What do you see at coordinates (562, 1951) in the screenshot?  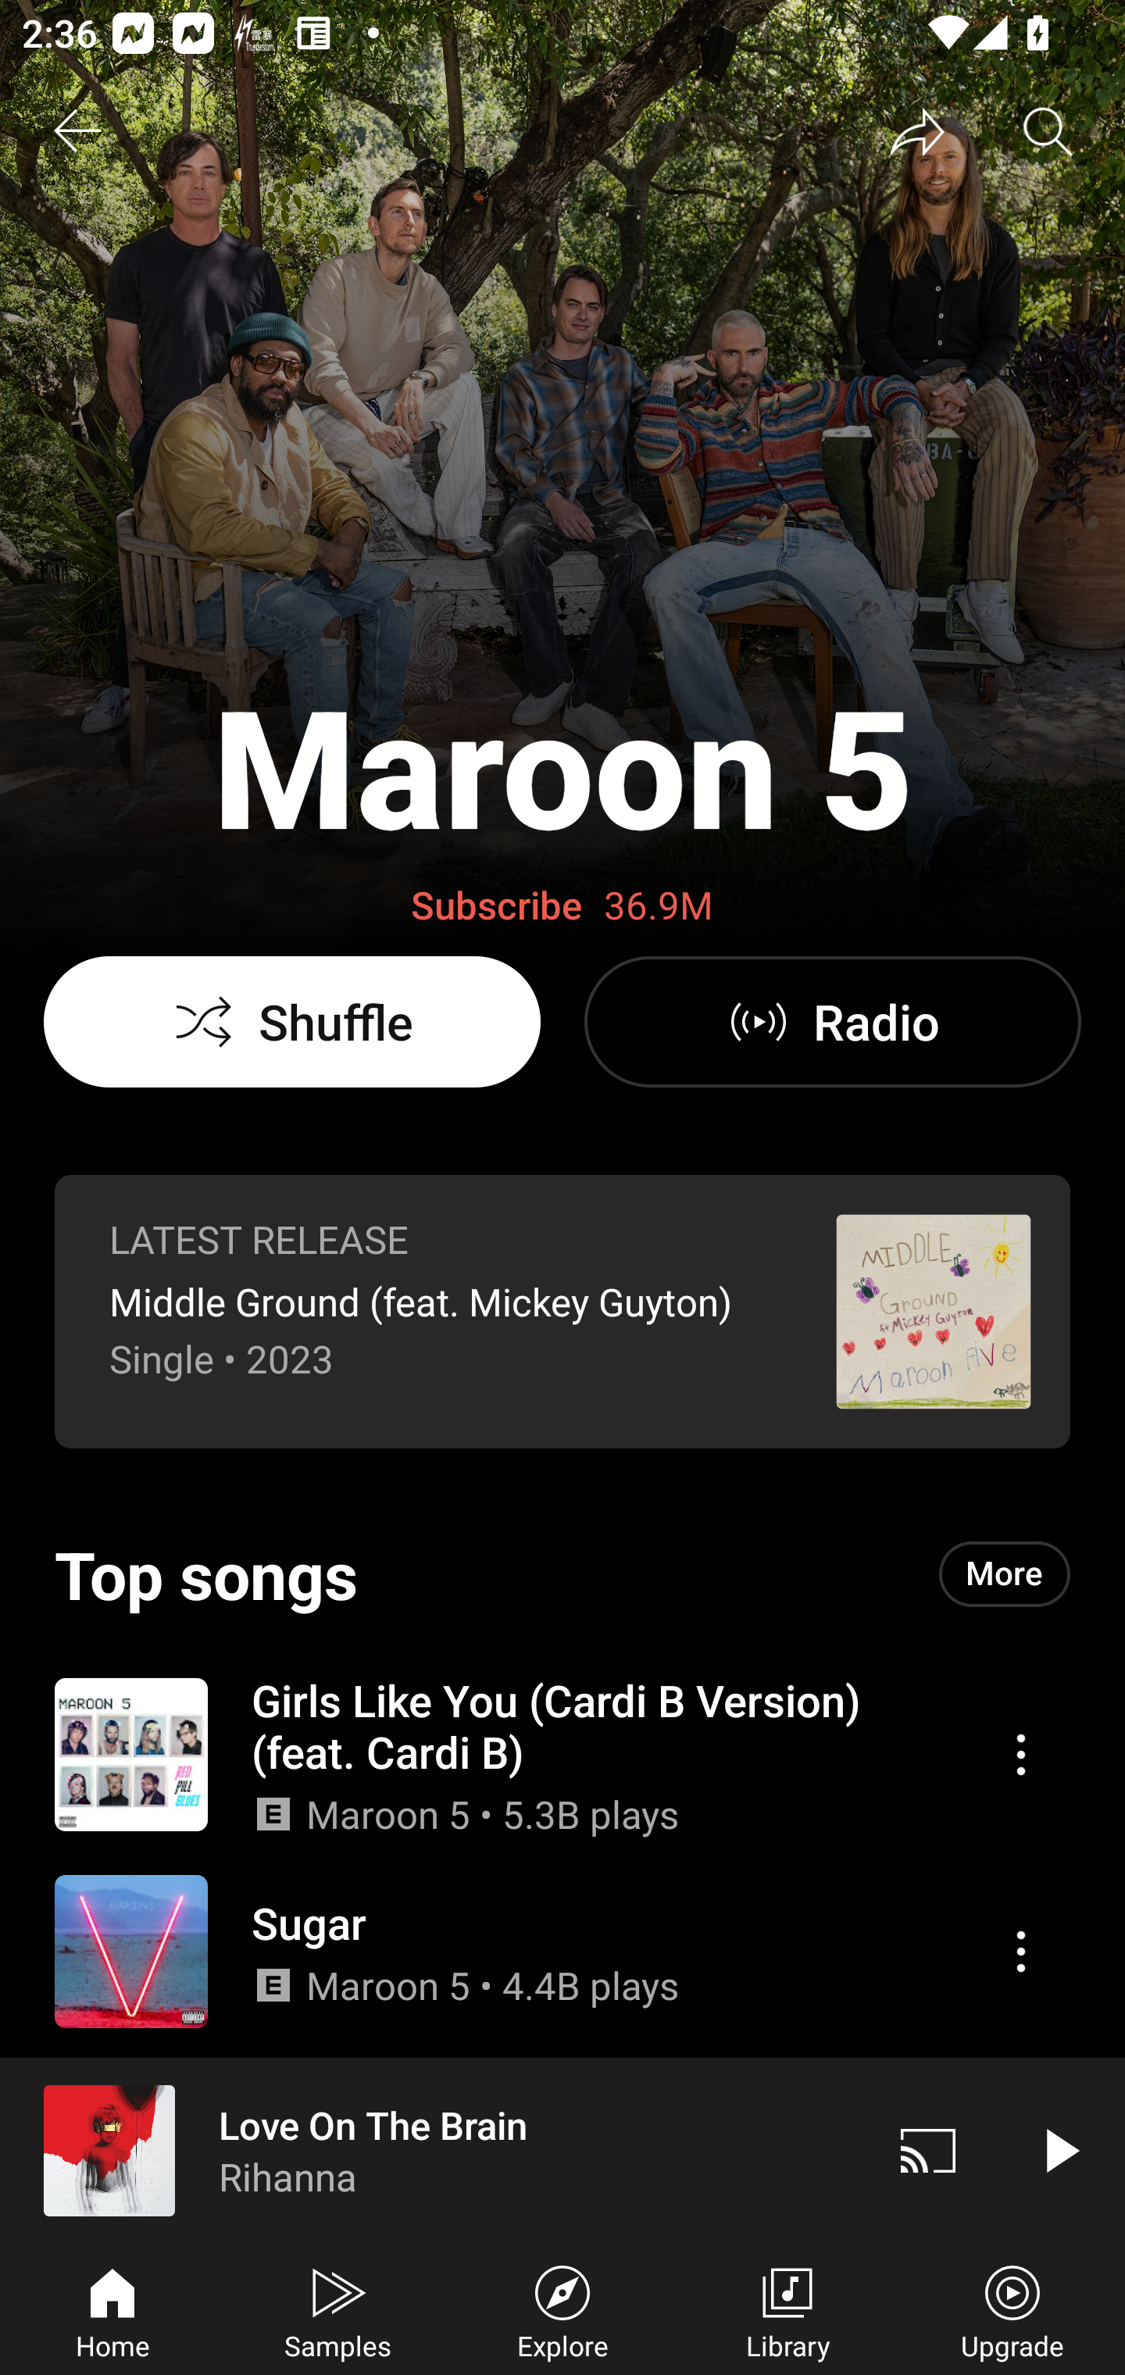 I see `Action menu` at bounding box center [562, 1951].